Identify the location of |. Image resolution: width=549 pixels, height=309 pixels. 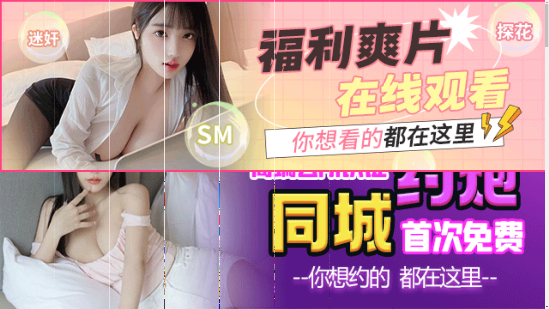
(273, 178).